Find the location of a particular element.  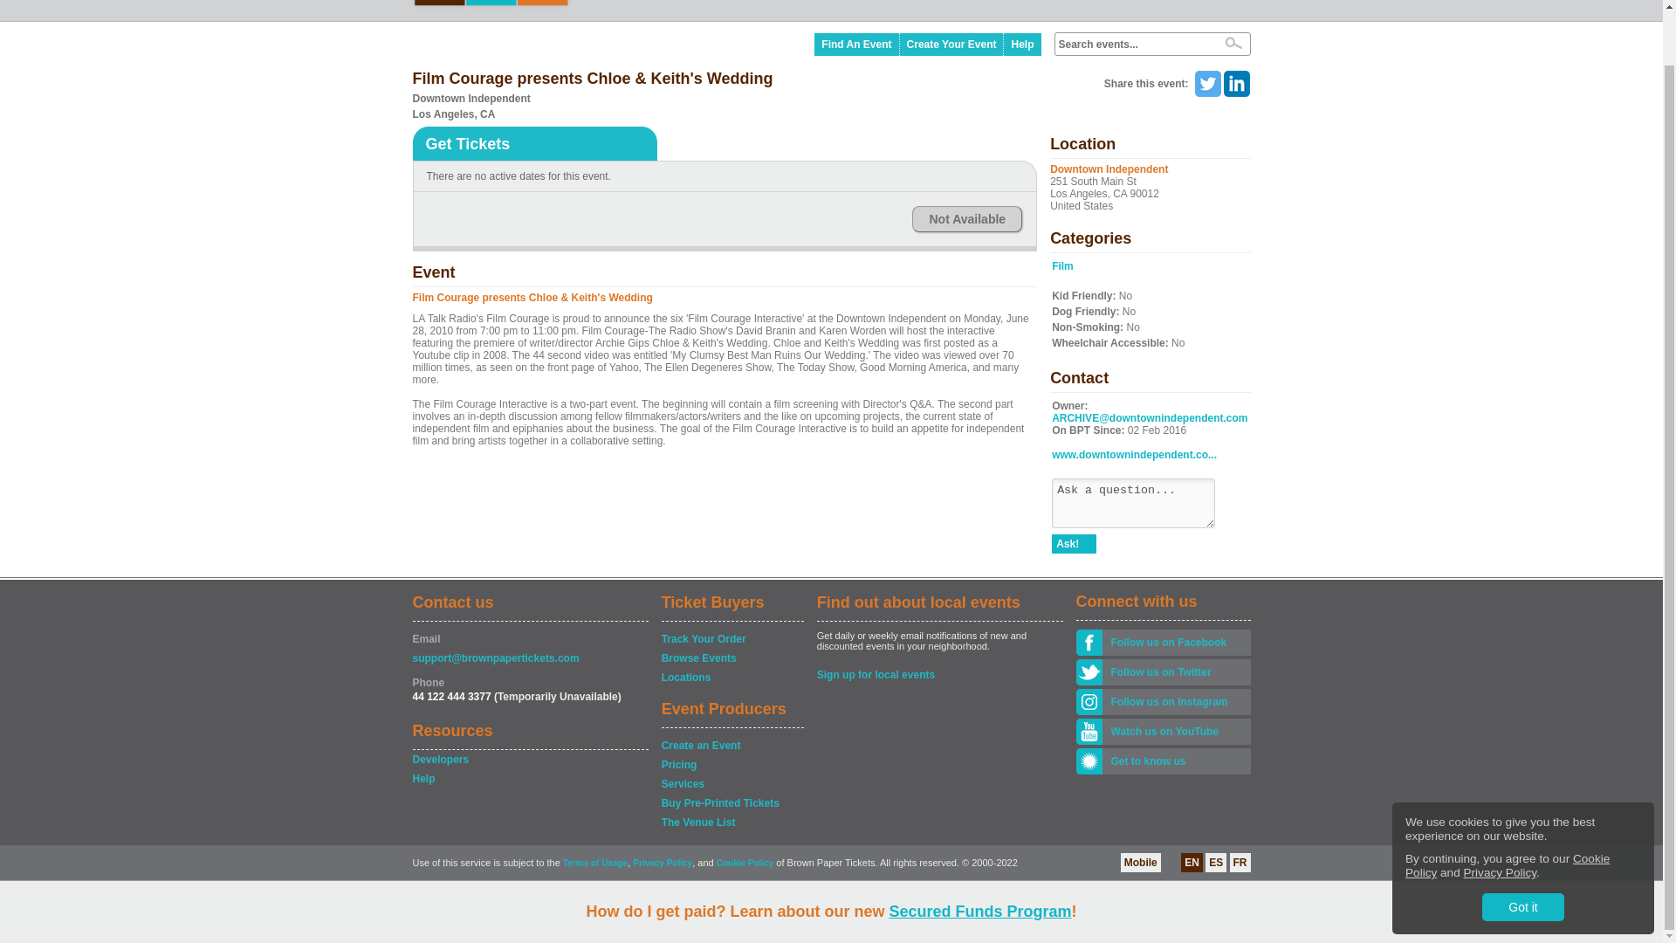

Help is located at coordinates (529, 779).